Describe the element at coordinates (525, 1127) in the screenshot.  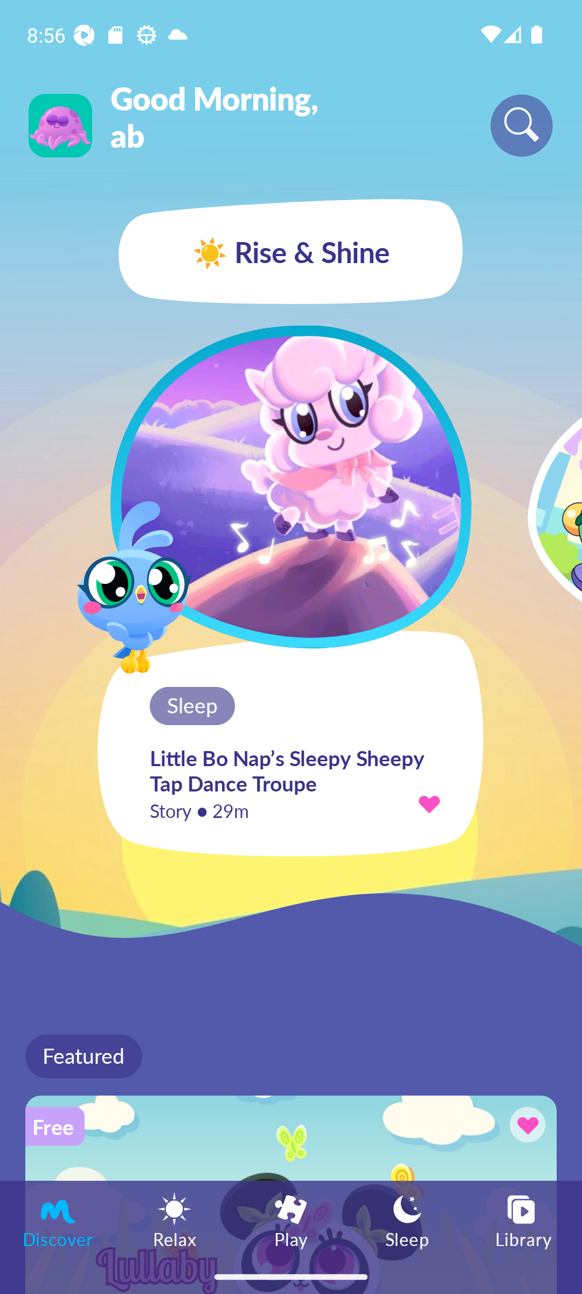
I see `Button` at that location.